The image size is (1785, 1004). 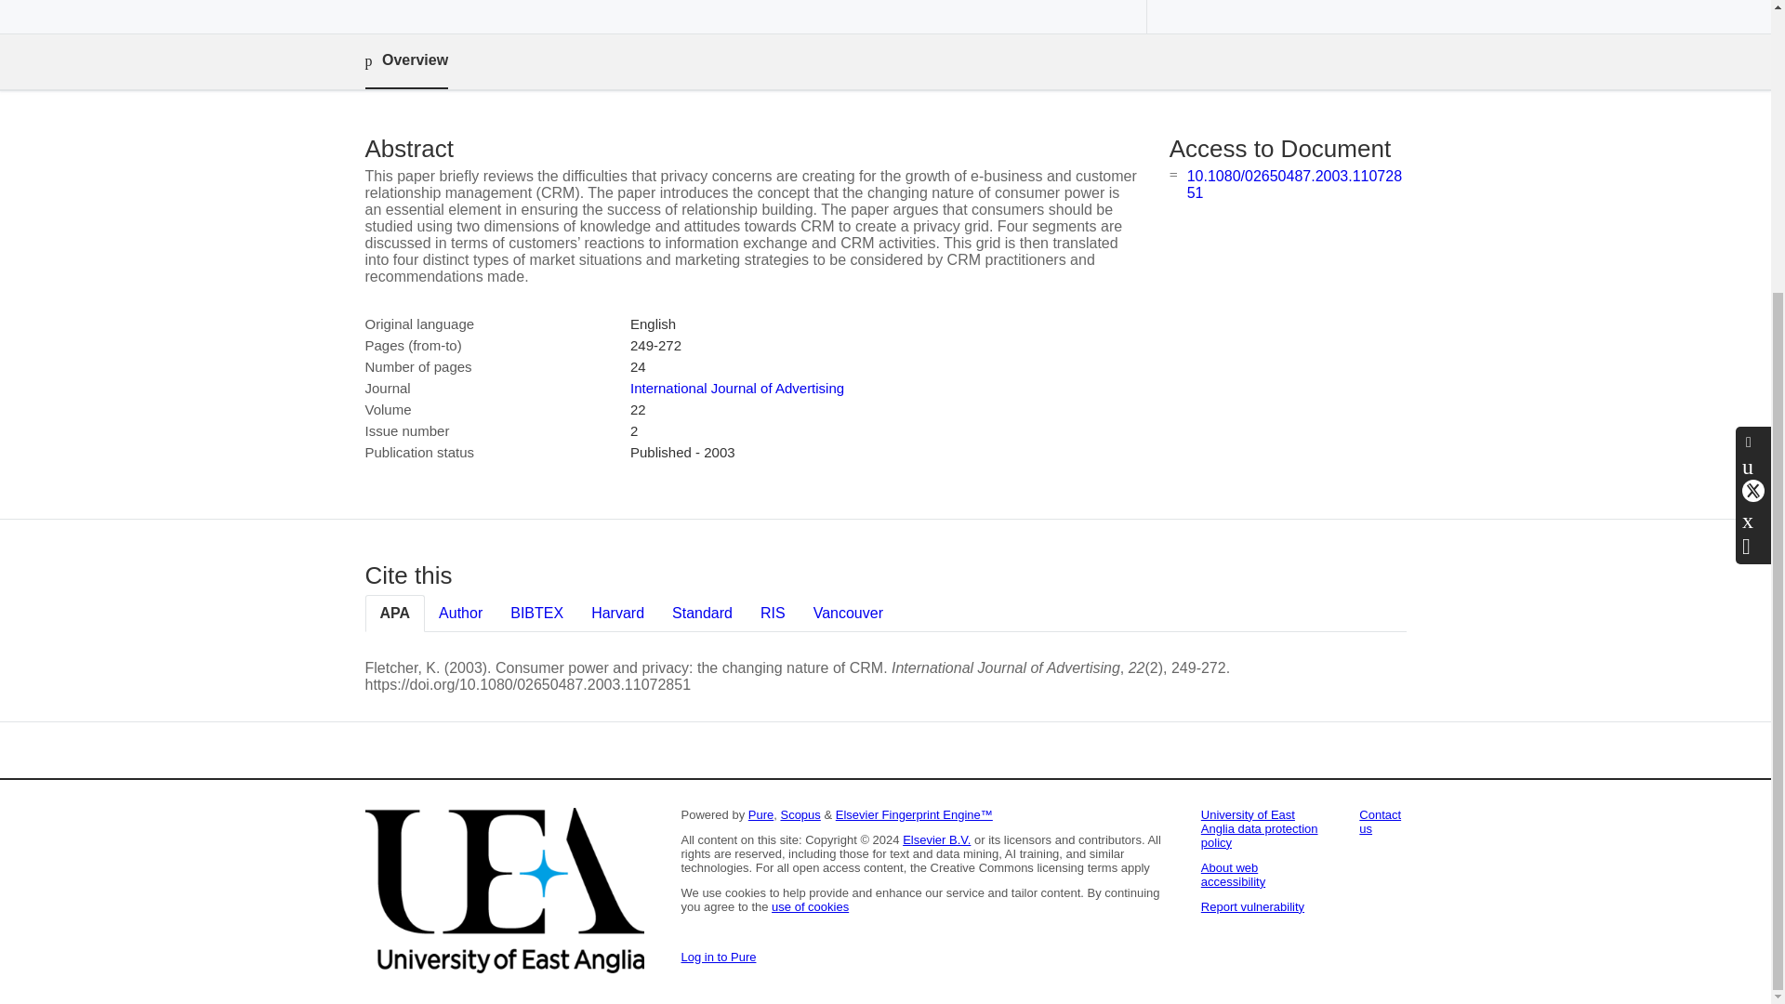 What do you see at coordinates (1233, 874) in the screenshot?
I see `About web accessibility` at bounding box center [1233, 874].